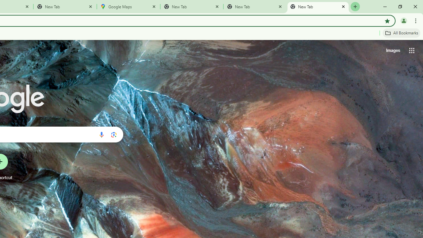 The height and width of the screenshot is (238, 423). Describe the element at coordinates (114, 135) in the screenshot. I see `Search by image` at that location.